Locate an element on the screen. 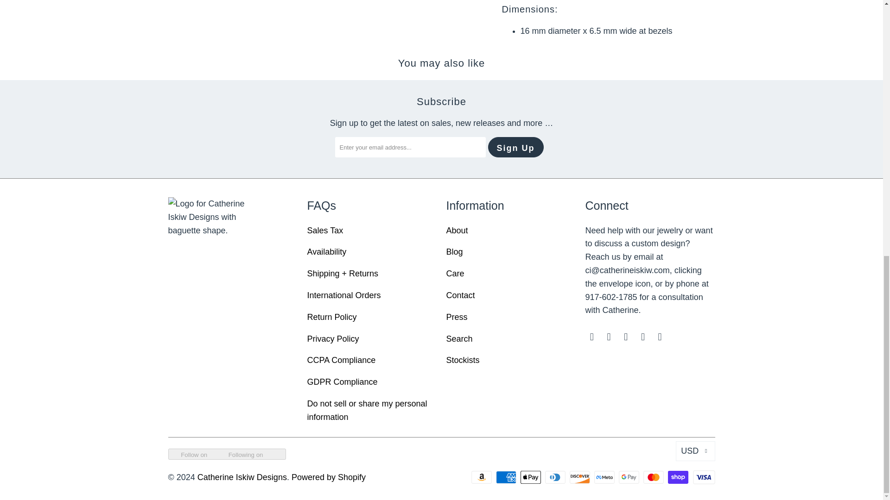  Meta Pay is located at coordinates (605, 477).